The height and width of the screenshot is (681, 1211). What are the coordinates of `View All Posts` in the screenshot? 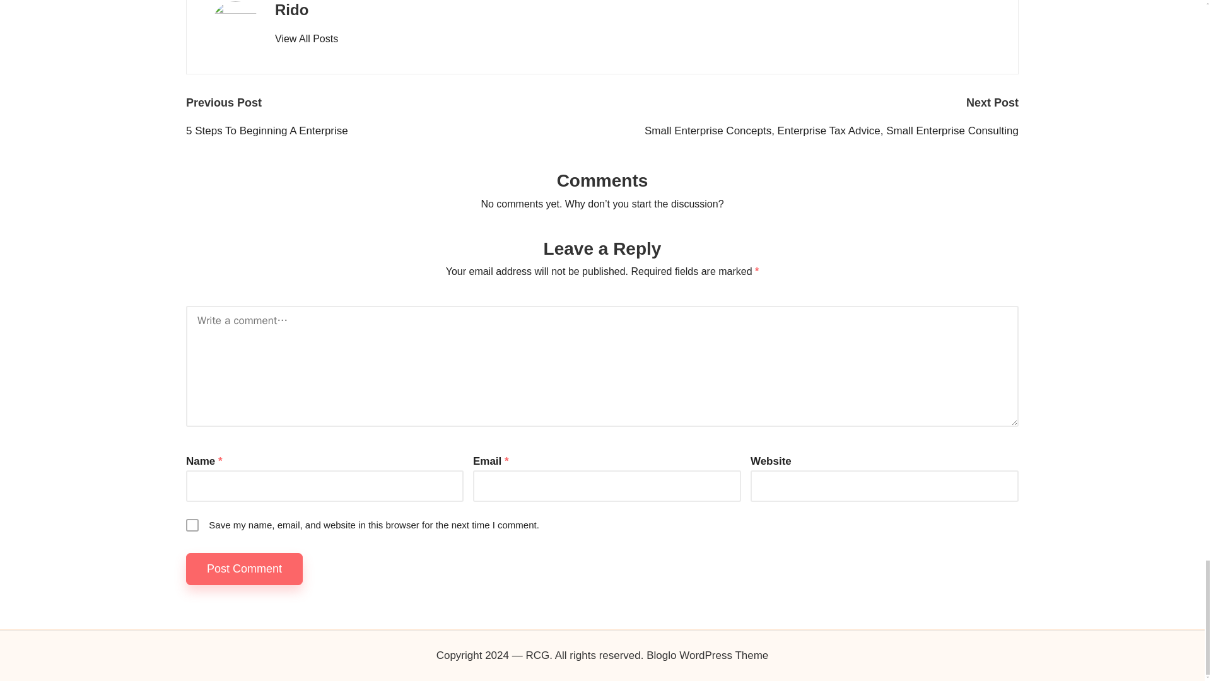 It's located at (306, 39).